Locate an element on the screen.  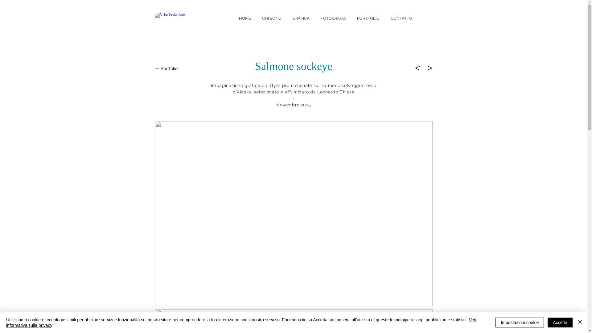
Vedi informativa sulla privacy is located at coordinates (242, 323).